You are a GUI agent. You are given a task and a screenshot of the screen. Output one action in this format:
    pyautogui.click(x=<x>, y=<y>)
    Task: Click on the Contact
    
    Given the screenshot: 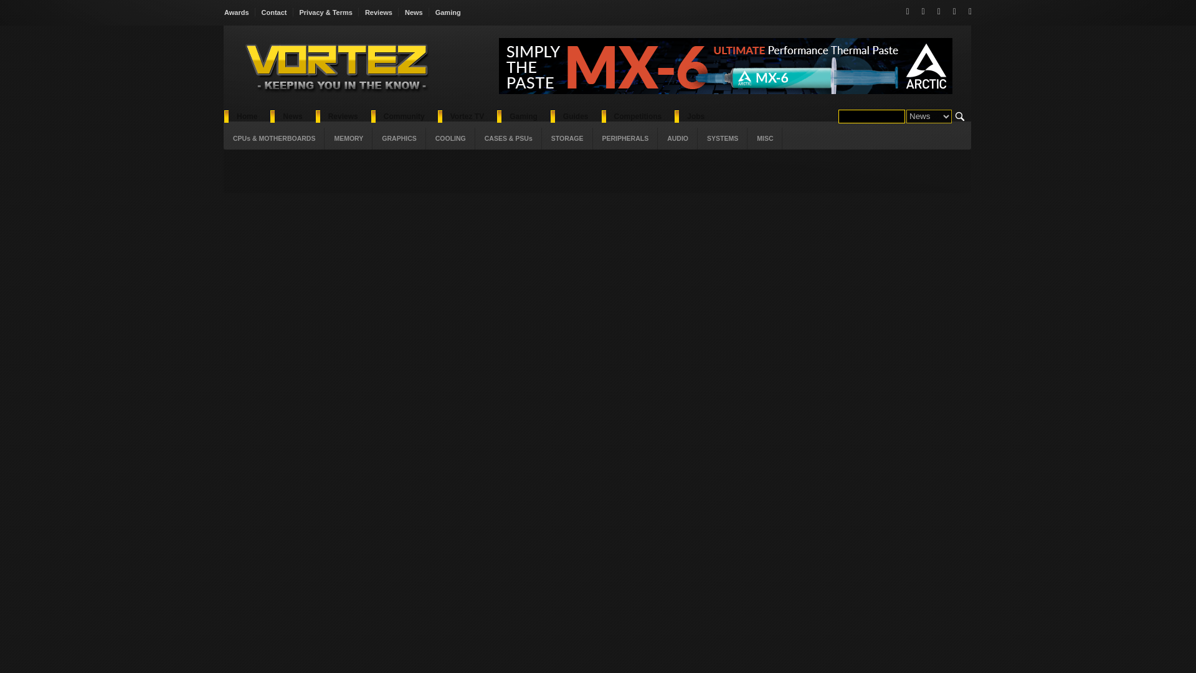 What is the action you would take?
    pyautogui.click(x=274, y=12)
    